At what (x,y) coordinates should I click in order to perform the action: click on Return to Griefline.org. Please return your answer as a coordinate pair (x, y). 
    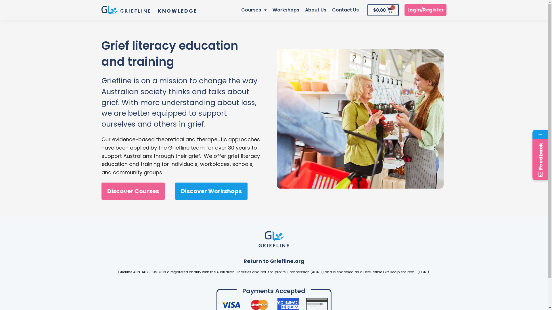
    Looking at the image, I should click on (274, 261).